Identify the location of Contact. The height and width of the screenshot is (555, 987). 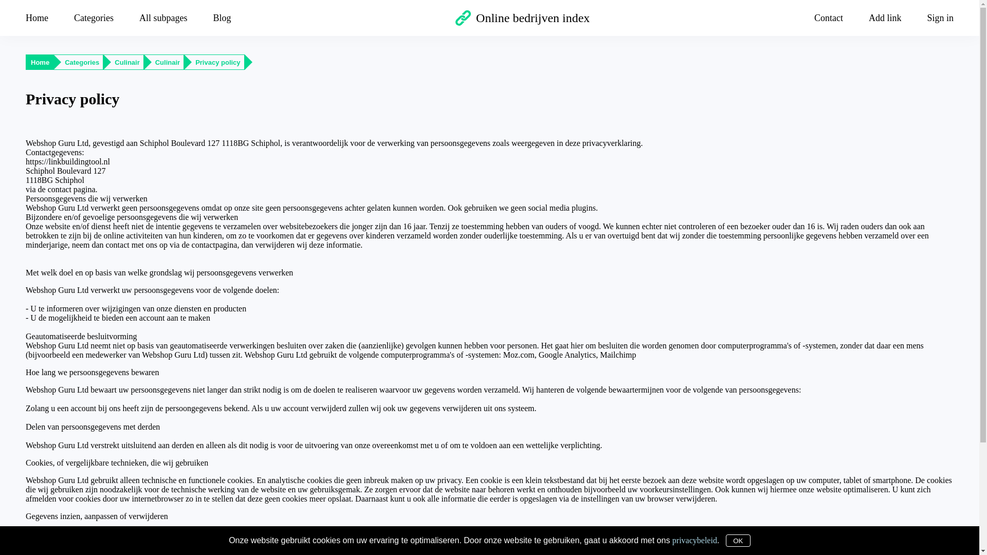
(559, 545).